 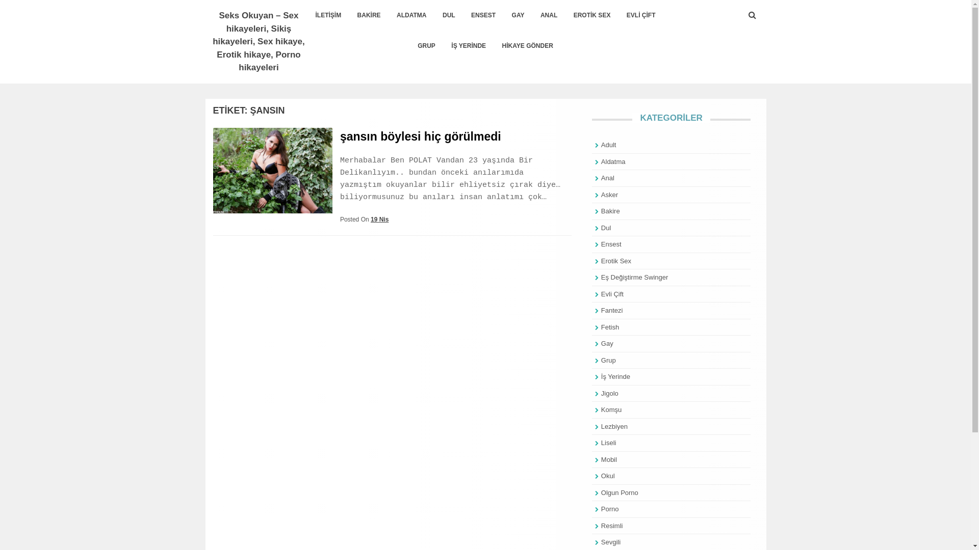 What do you see at coordinates (449, 15) in the screenshot?
I see `DUL` at bounding box center [449, 15].